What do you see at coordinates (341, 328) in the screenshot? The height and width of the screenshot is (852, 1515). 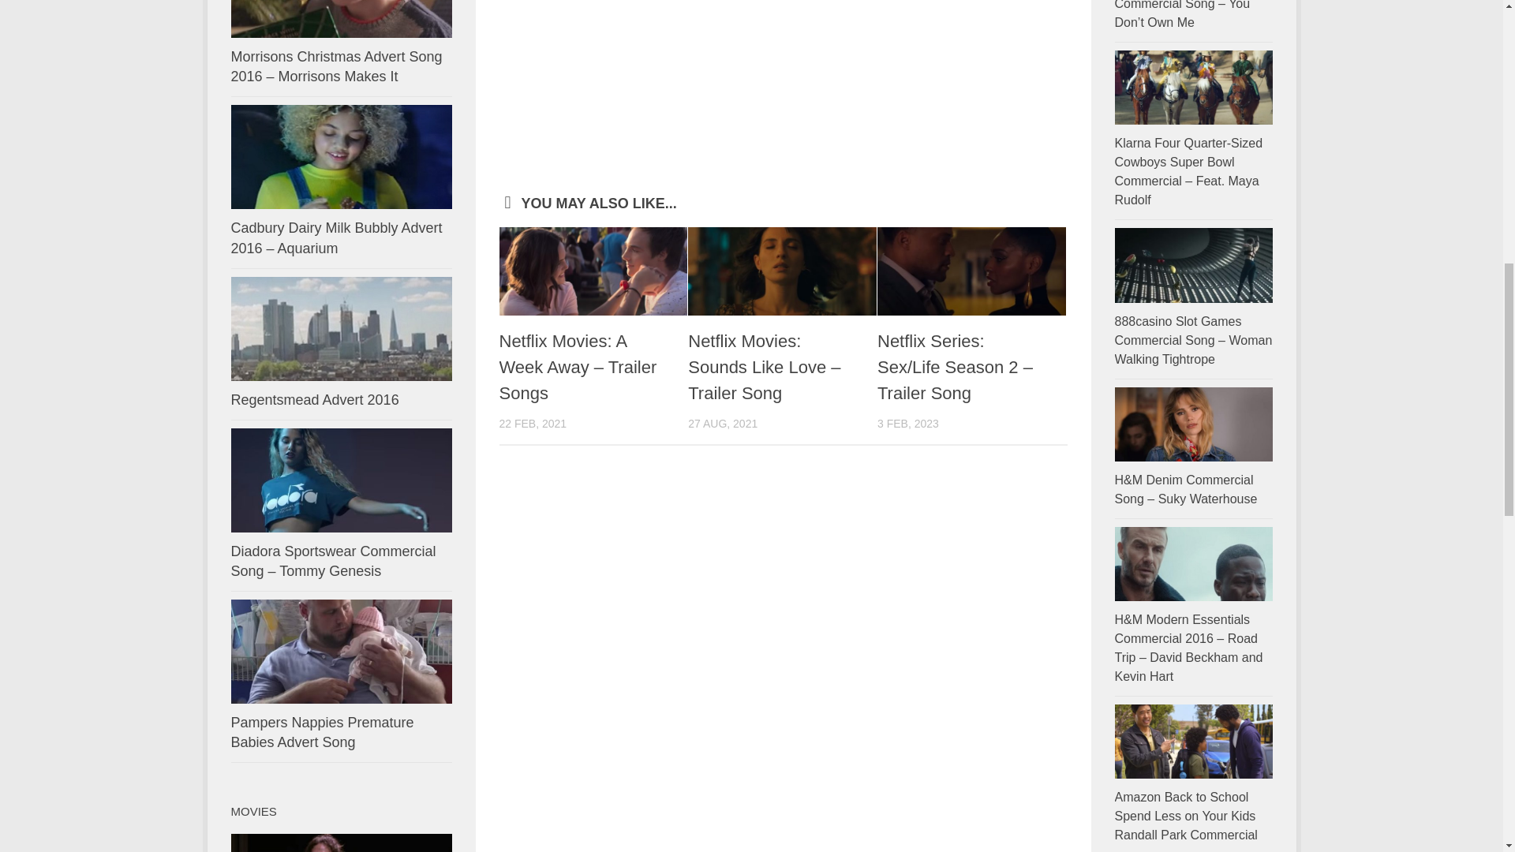 I see `Regentsmead Advert 2016` at bounding box center [341, 328].